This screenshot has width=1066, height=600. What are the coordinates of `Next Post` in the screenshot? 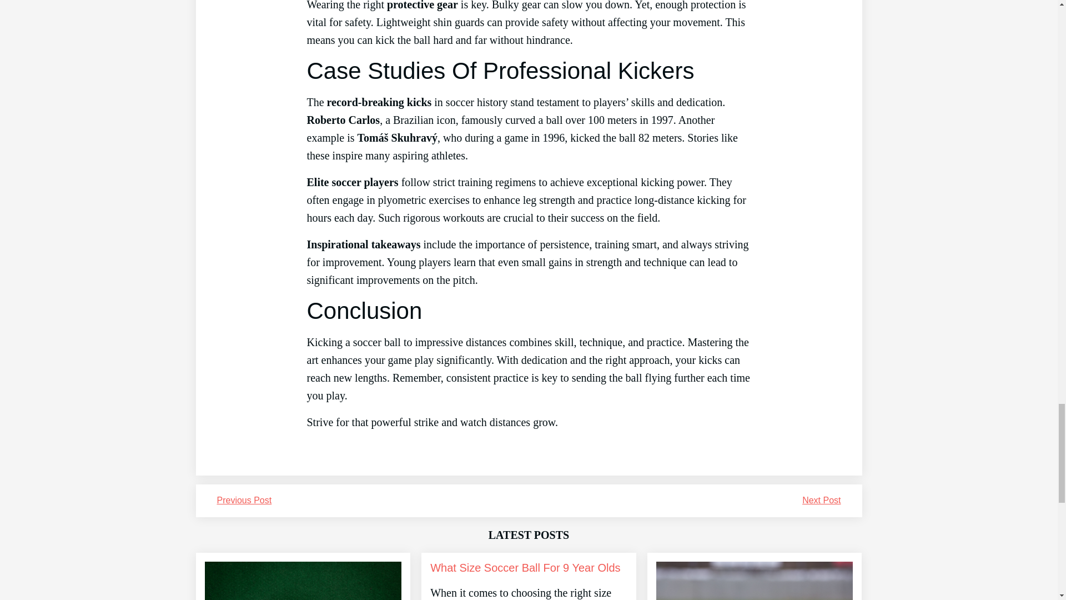 It's located at (822, 500).